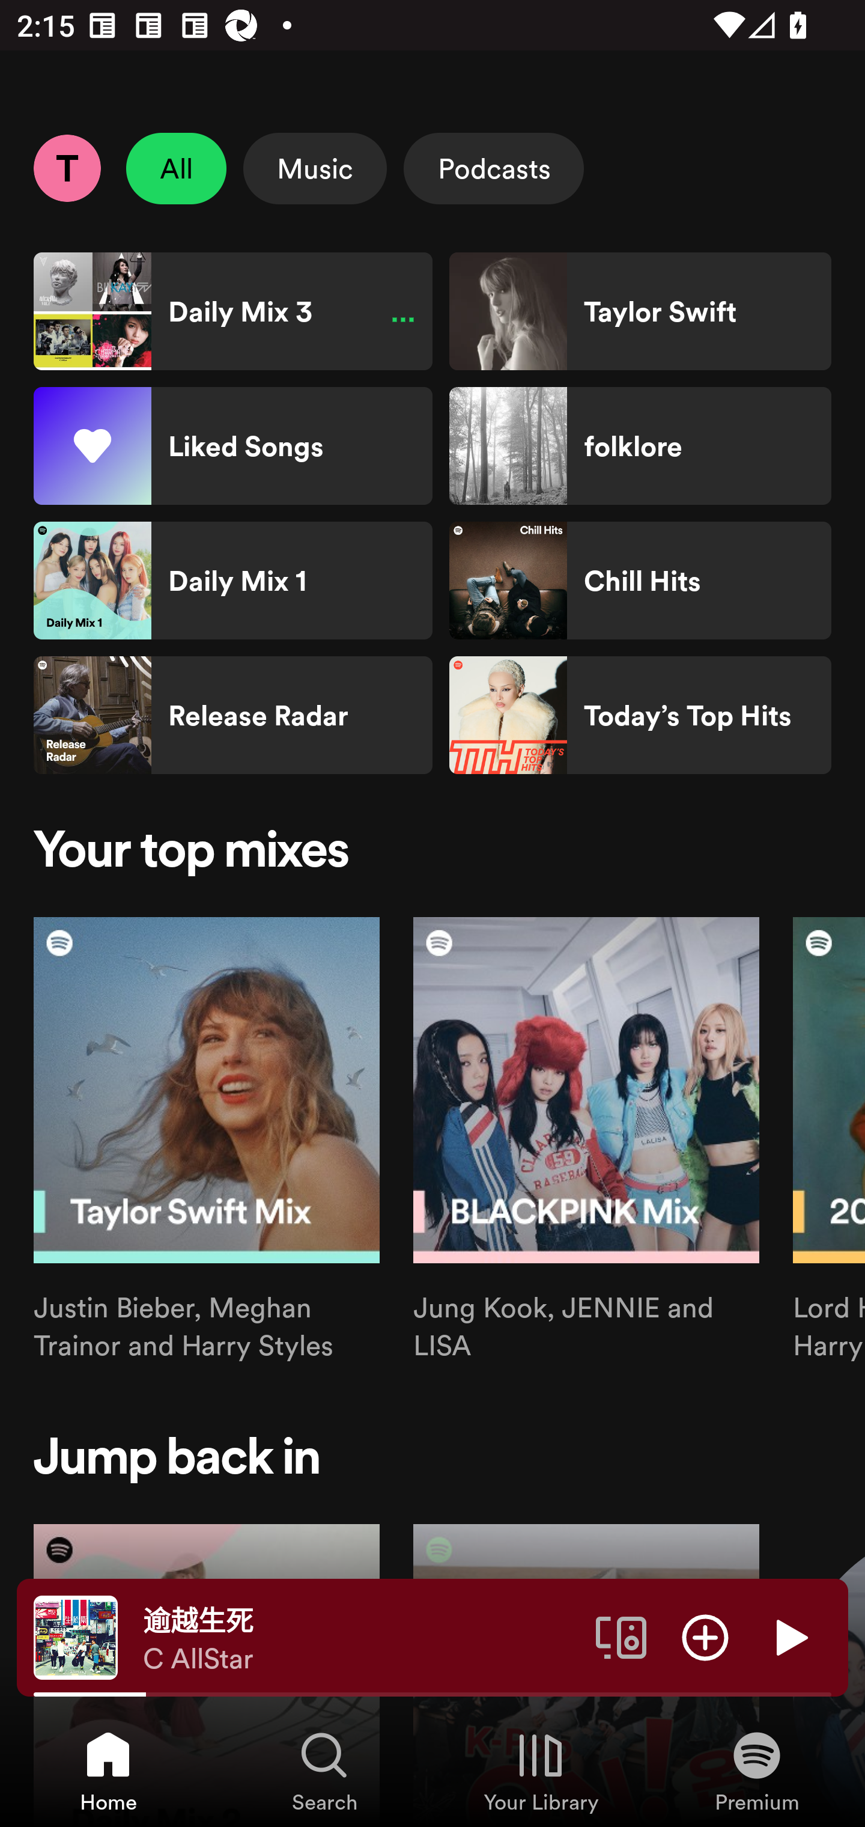  What do you see at coordinates (233, 715) in the screenshot?
I see `Release Radar Shortcut Release Radar` at bounding box center [233, 715].